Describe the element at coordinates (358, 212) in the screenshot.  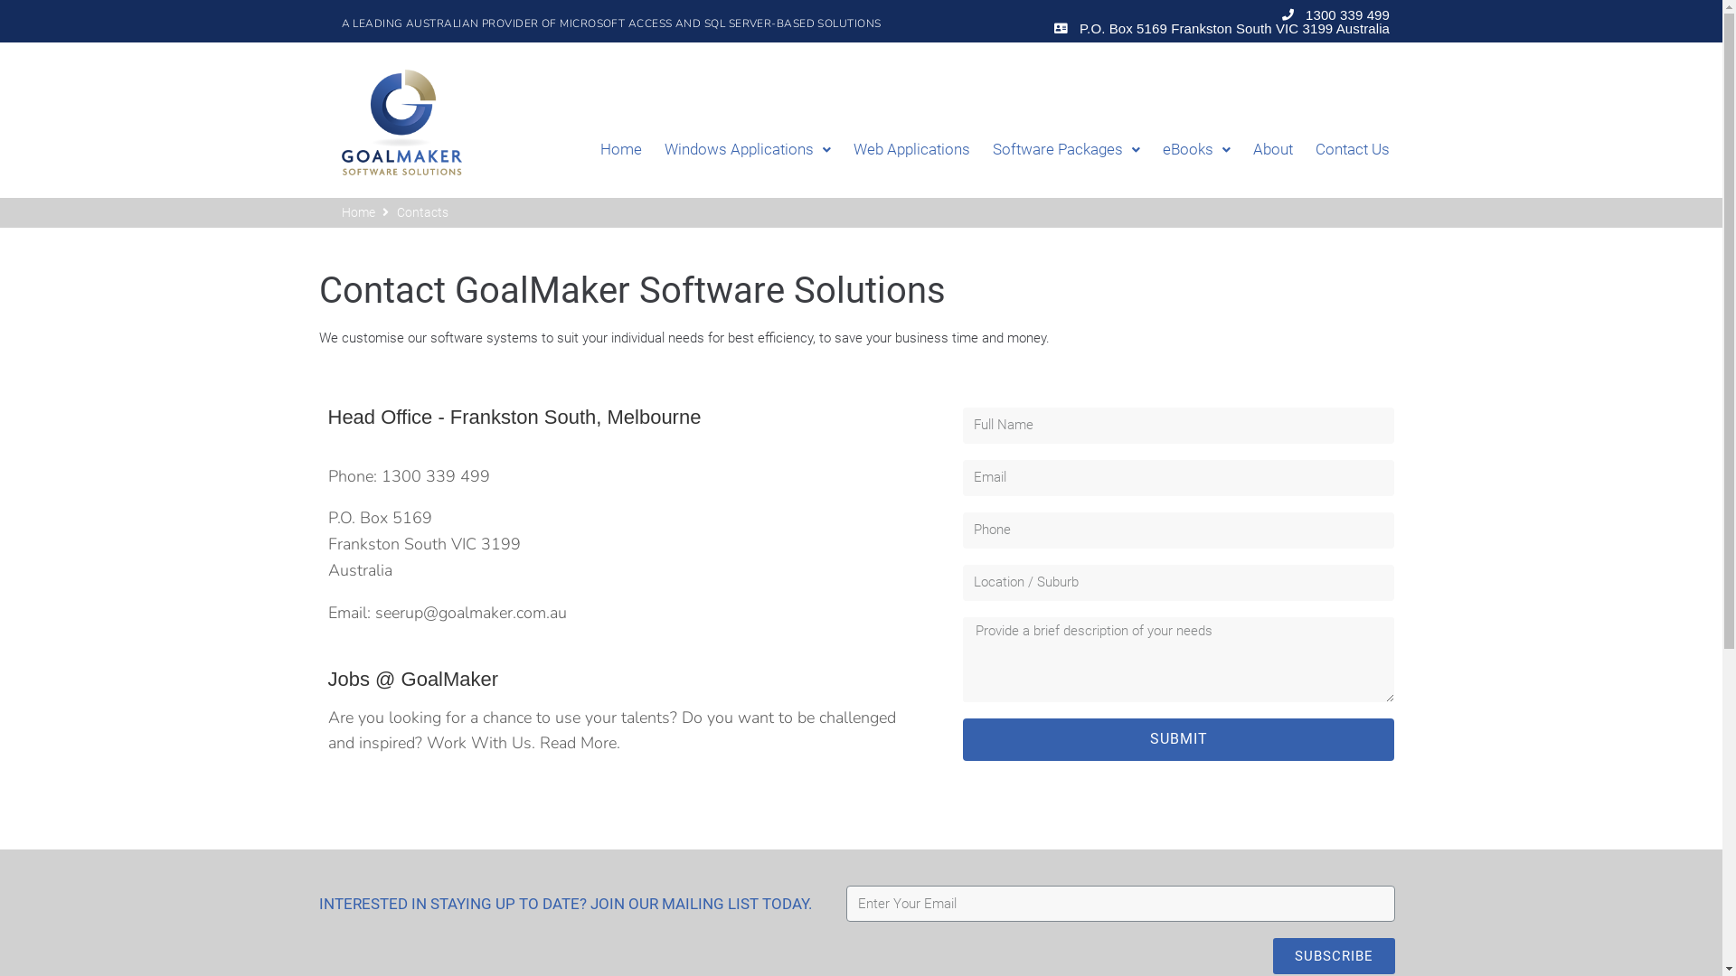
I see `Home` at that location.